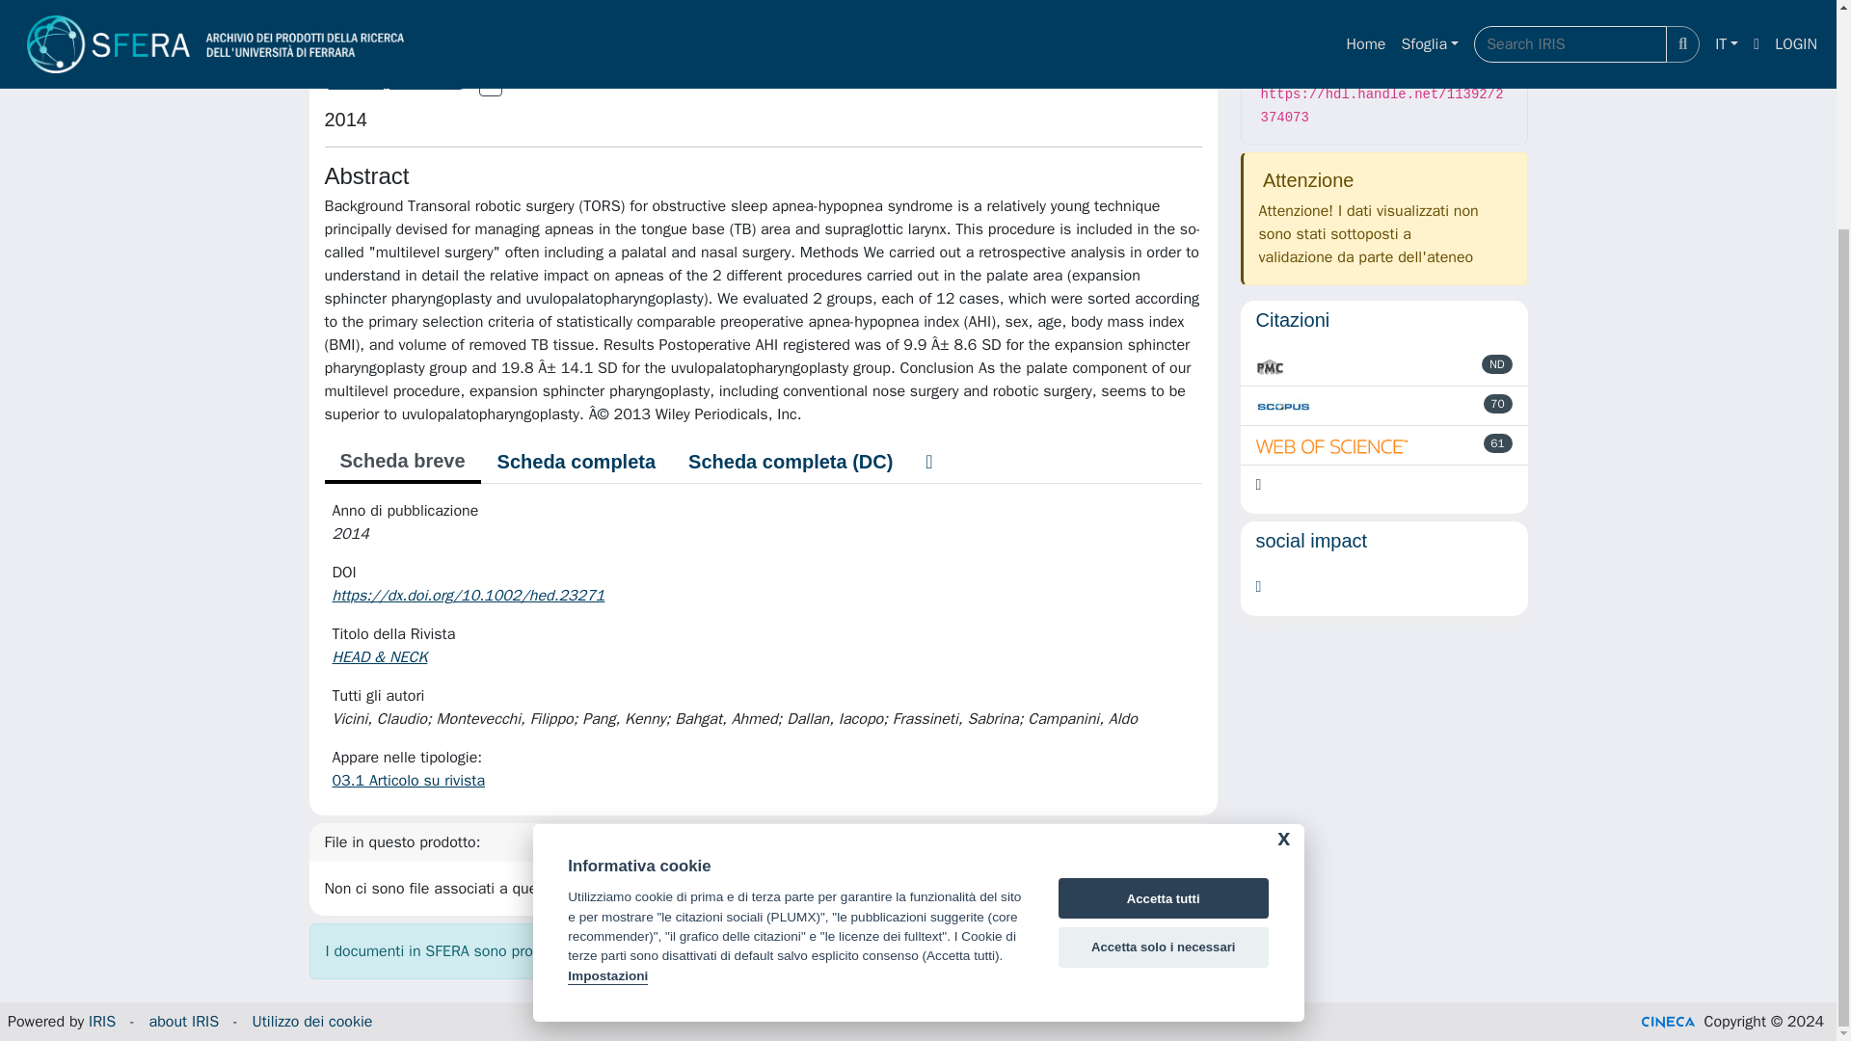 This screenshot has height=1041, width=1851. I want to click on 03.1 Articolo su rivista, so click(408, 781).